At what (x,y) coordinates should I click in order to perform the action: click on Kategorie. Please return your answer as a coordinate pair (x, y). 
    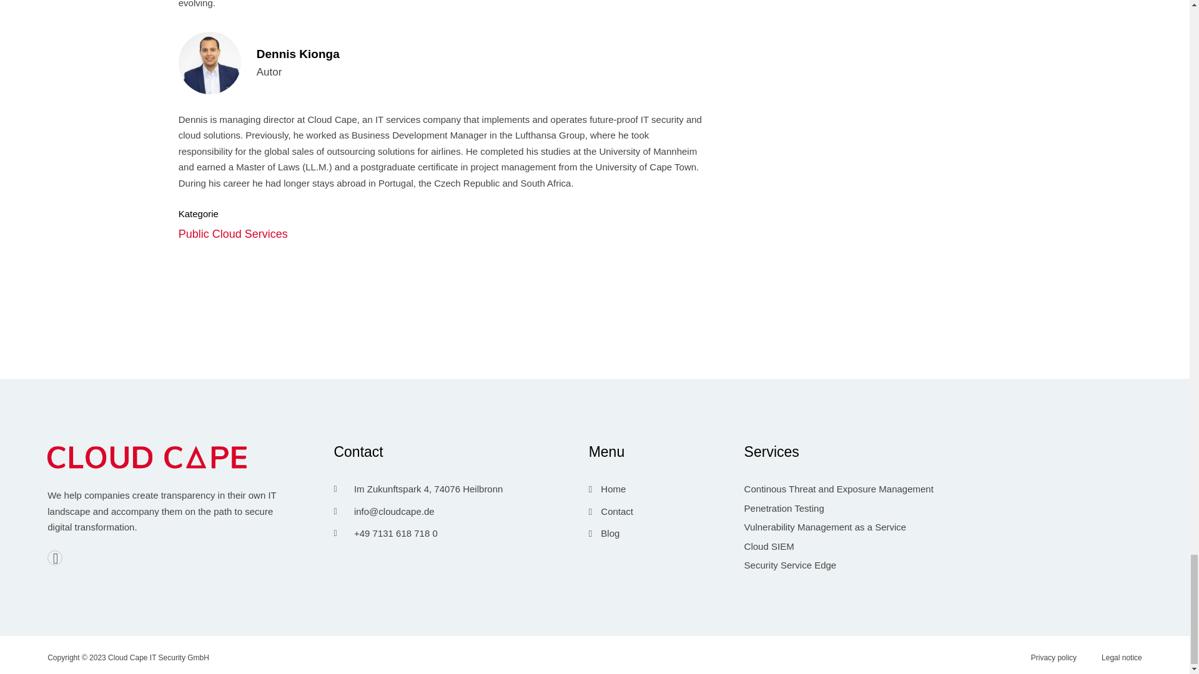
    Looking at the image, I should click on (1060, 657).